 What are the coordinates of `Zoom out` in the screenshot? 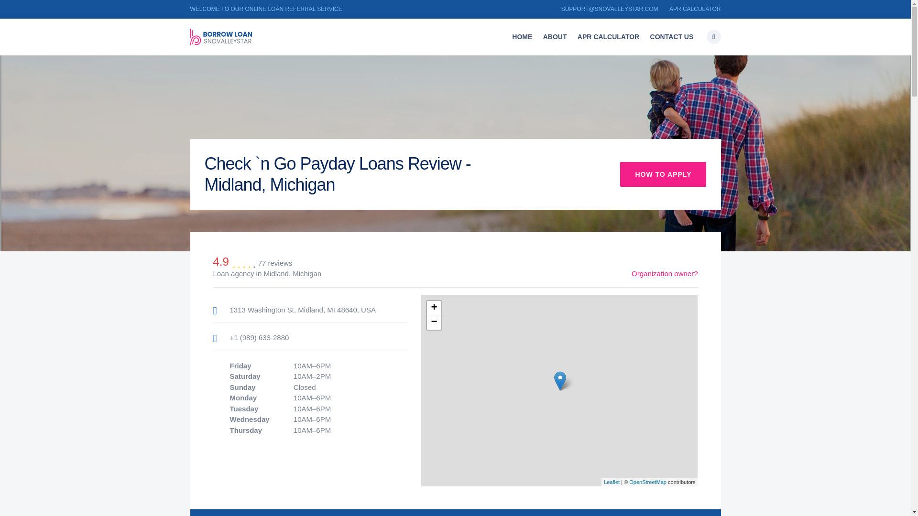 It's located at (433, 322).